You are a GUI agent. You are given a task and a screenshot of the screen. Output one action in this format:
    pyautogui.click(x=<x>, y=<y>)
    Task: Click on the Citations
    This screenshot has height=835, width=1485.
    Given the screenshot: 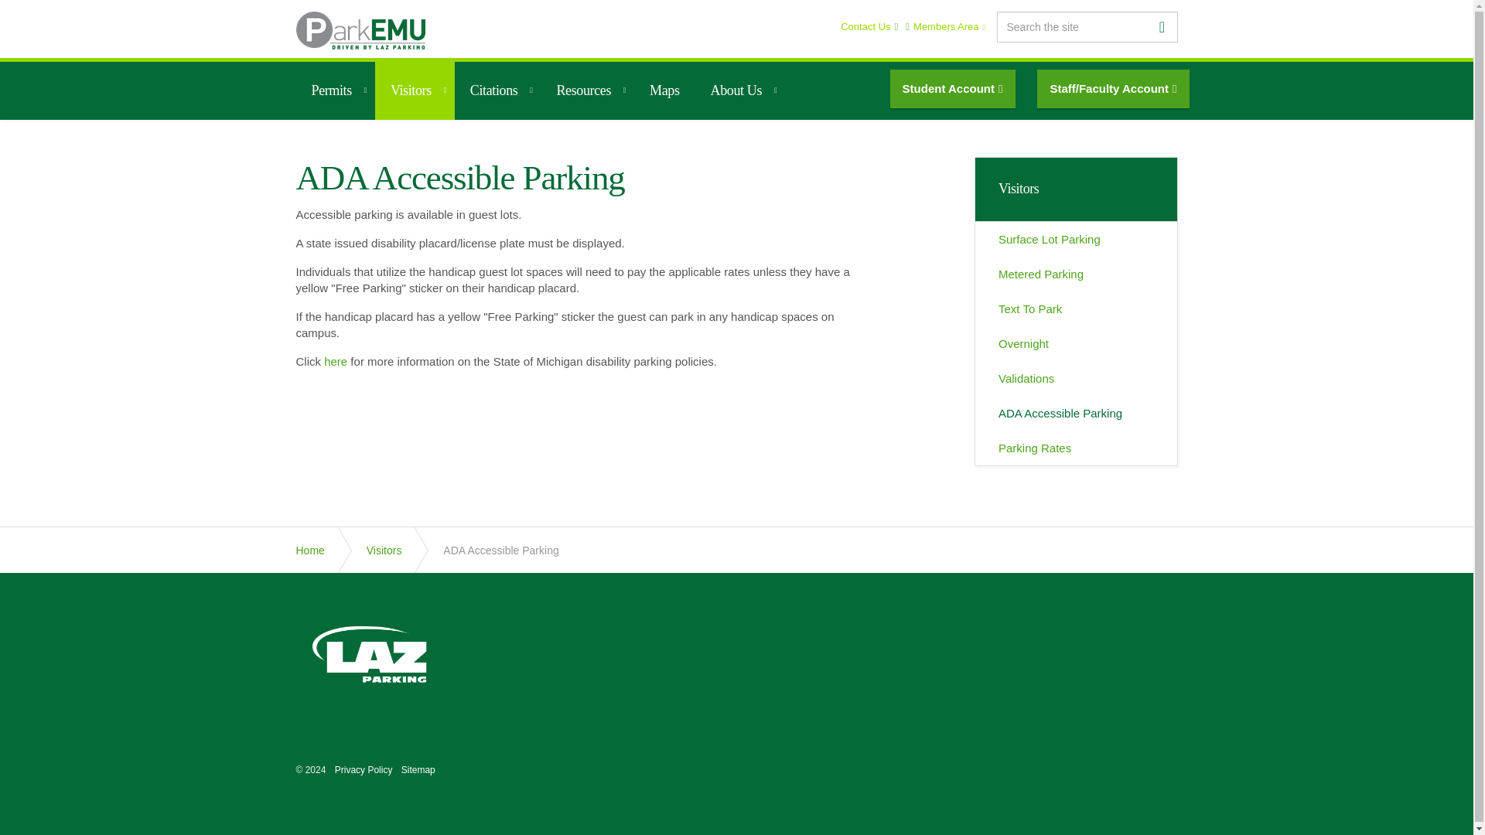 What is the action you would take?
    pyautogui.click(x=498, y=90)
    